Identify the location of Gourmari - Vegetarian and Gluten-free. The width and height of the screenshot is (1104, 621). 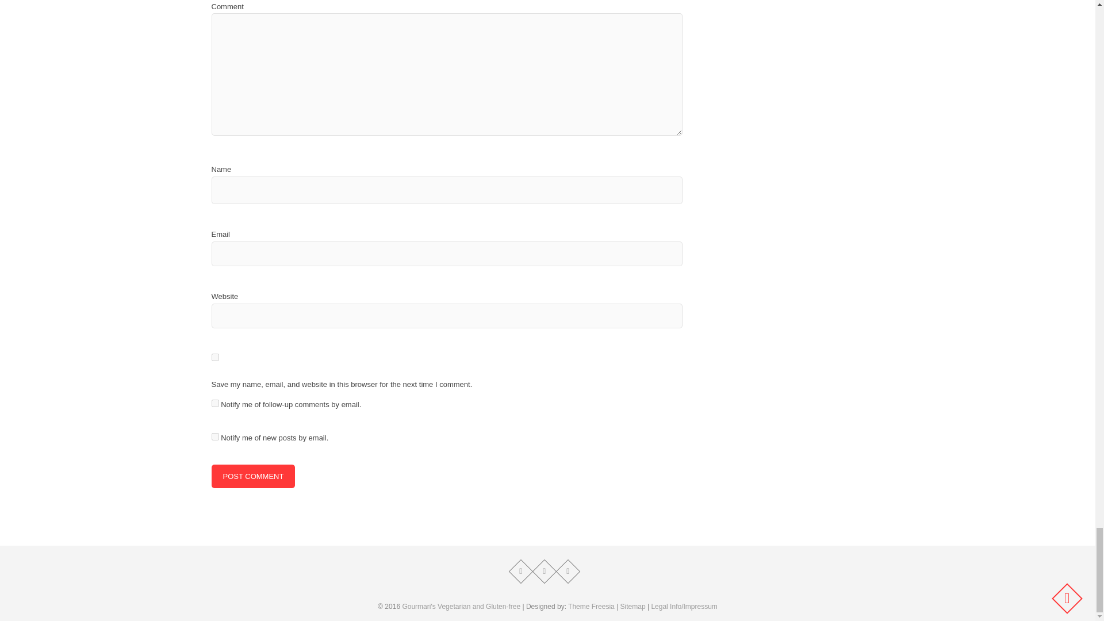
(461, 606).